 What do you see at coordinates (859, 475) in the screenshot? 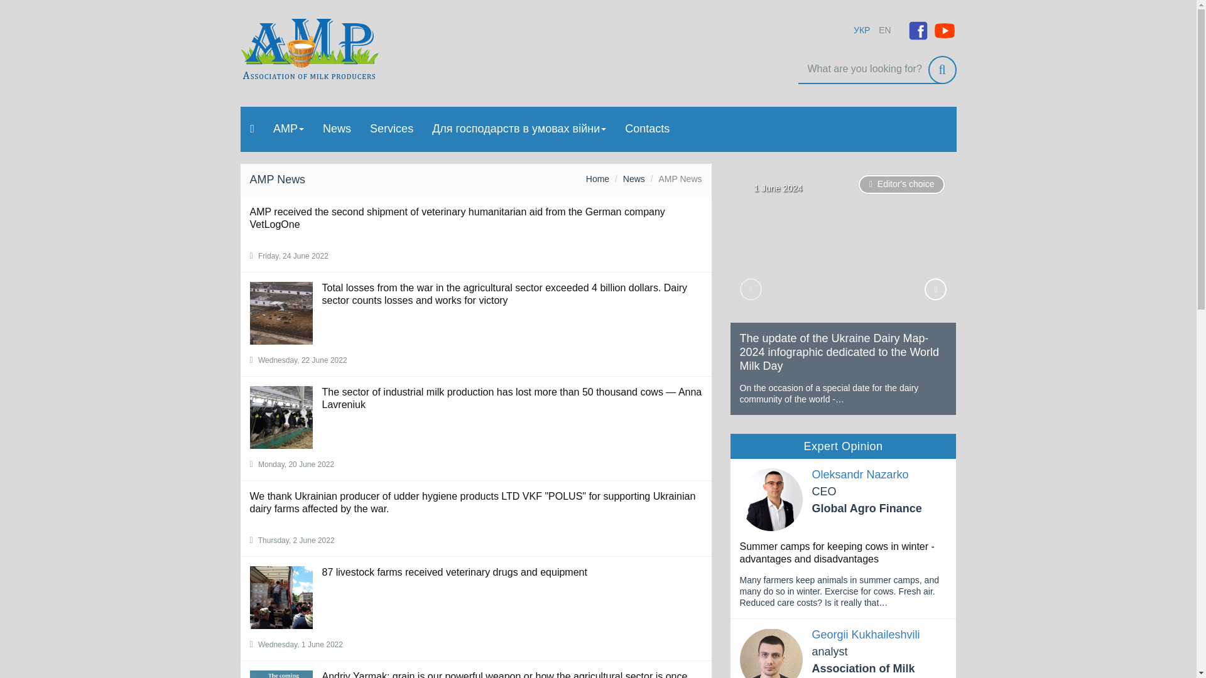
I see `Oleksandr Nazarko` at bounding box center [859, 475].